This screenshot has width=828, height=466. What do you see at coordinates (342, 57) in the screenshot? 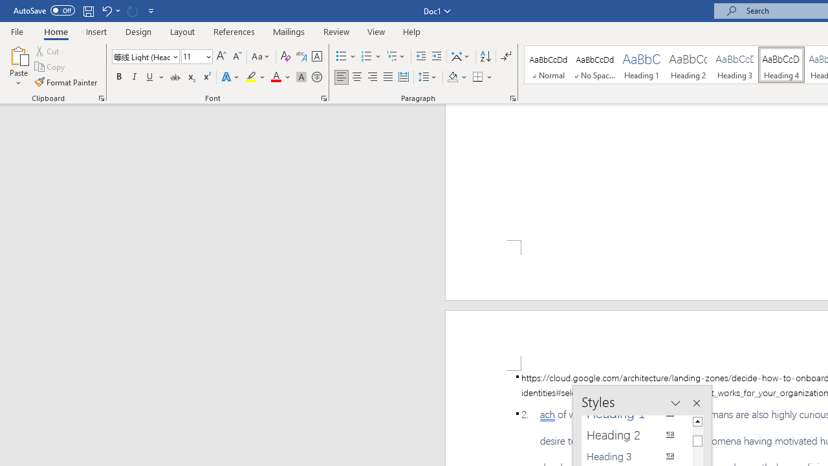
I see `Bullets` at bounding box center [342, 57].